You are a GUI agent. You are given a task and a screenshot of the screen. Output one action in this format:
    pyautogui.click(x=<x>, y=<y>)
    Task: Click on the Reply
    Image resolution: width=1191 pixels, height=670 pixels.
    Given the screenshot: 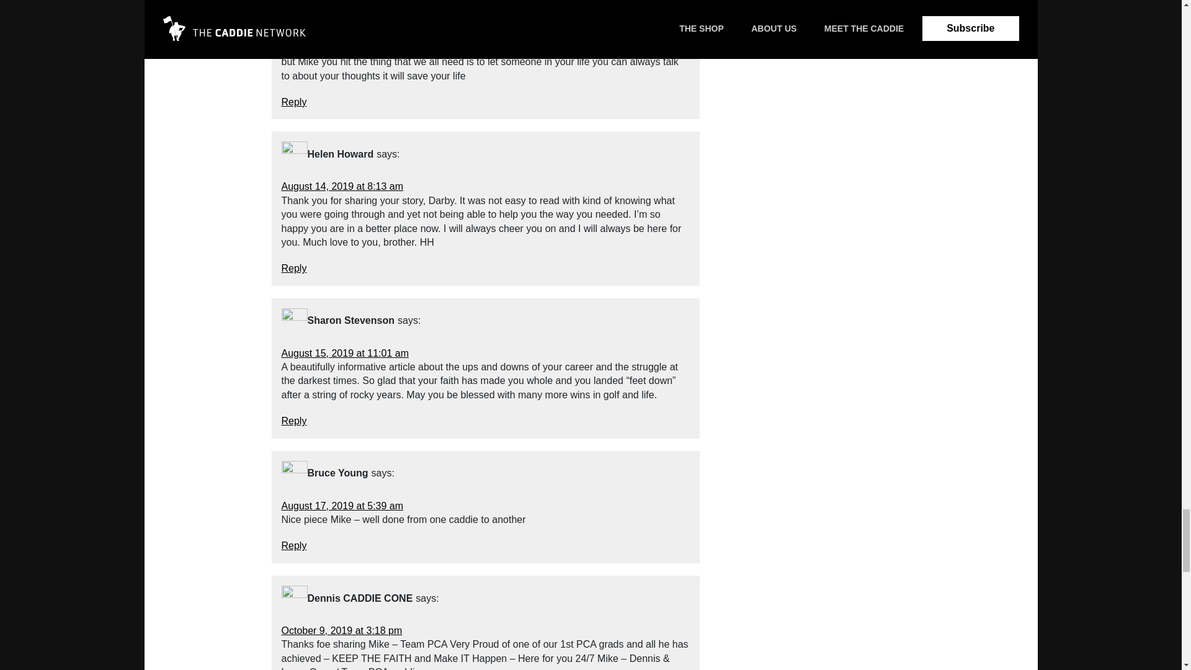 What is the action you would take?
    pyautogui.click(x=294, y=102)
    